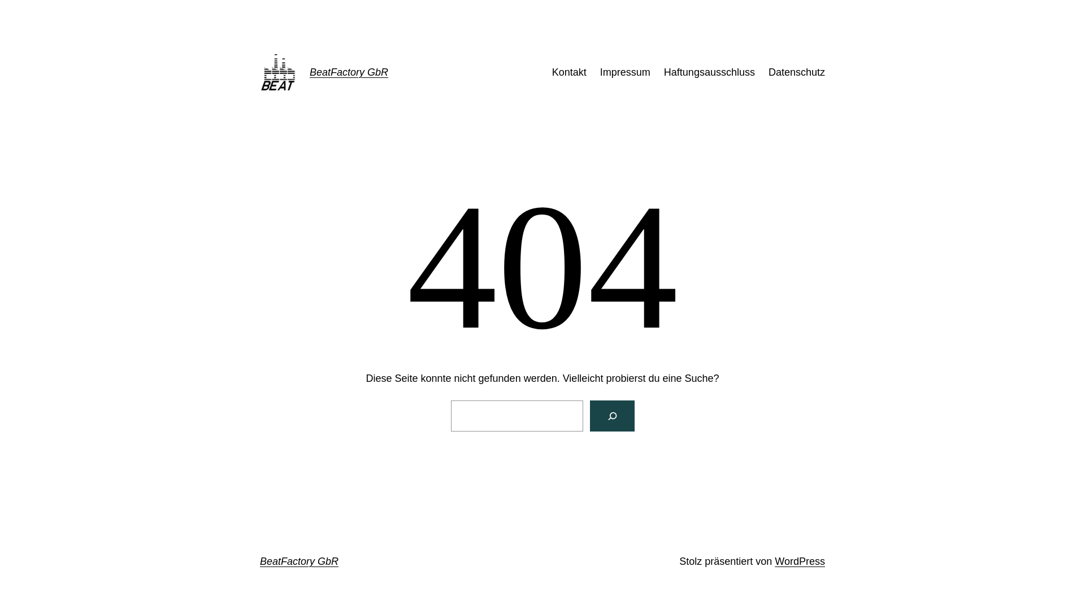  What do you see at coordinates (800, 561) in the screenshot?
I see `WordPress` at bounding box center [800, 561].